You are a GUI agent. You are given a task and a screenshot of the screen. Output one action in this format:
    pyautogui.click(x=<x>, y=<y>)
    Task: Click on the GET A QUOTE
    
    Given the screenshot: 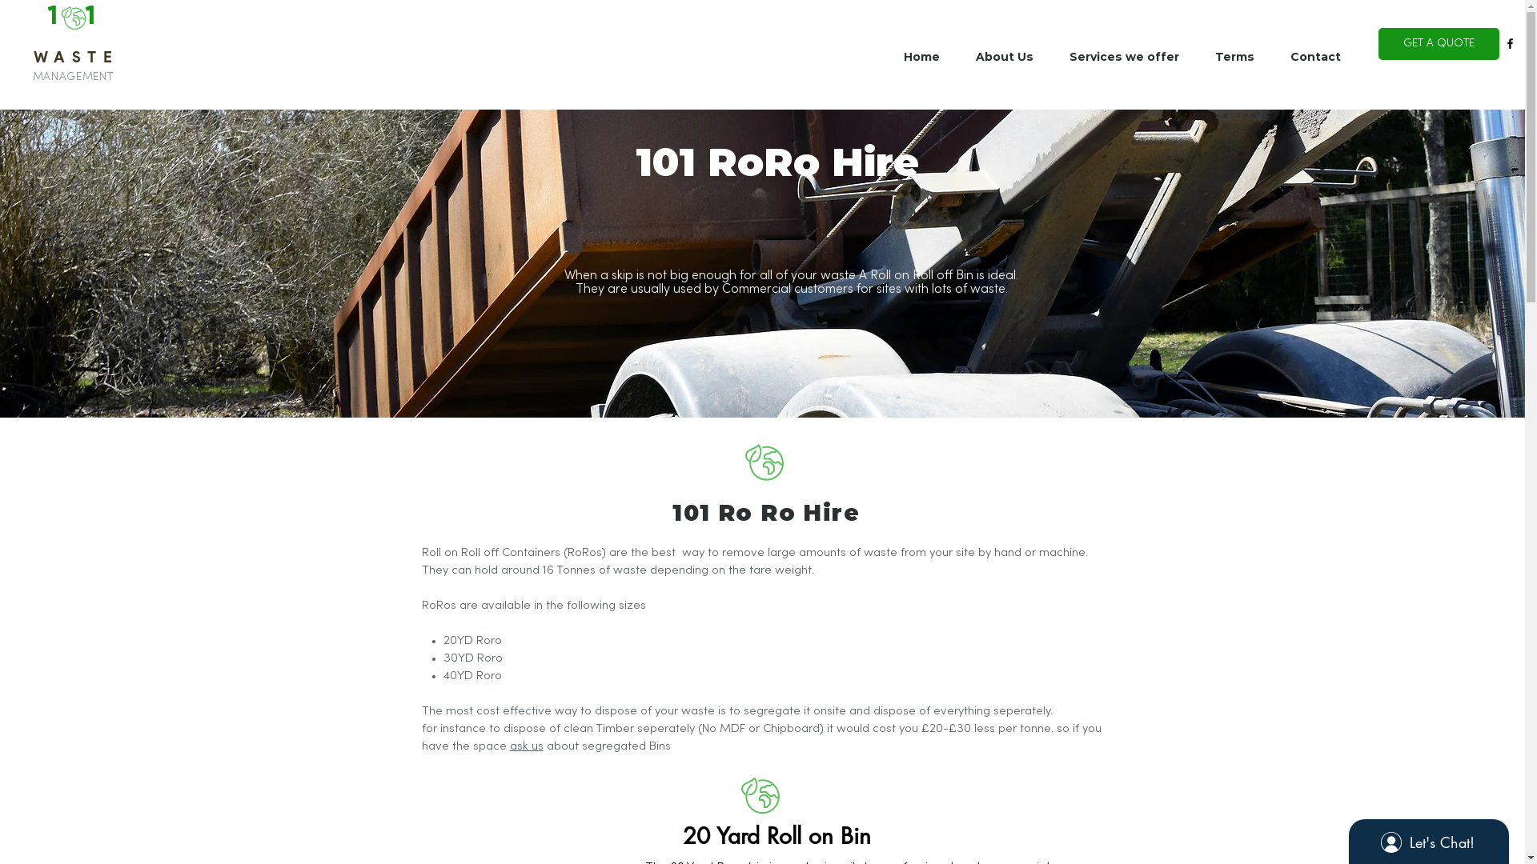 What is the action you would take?
    pyautogui.click(x=1439, y=44)
    